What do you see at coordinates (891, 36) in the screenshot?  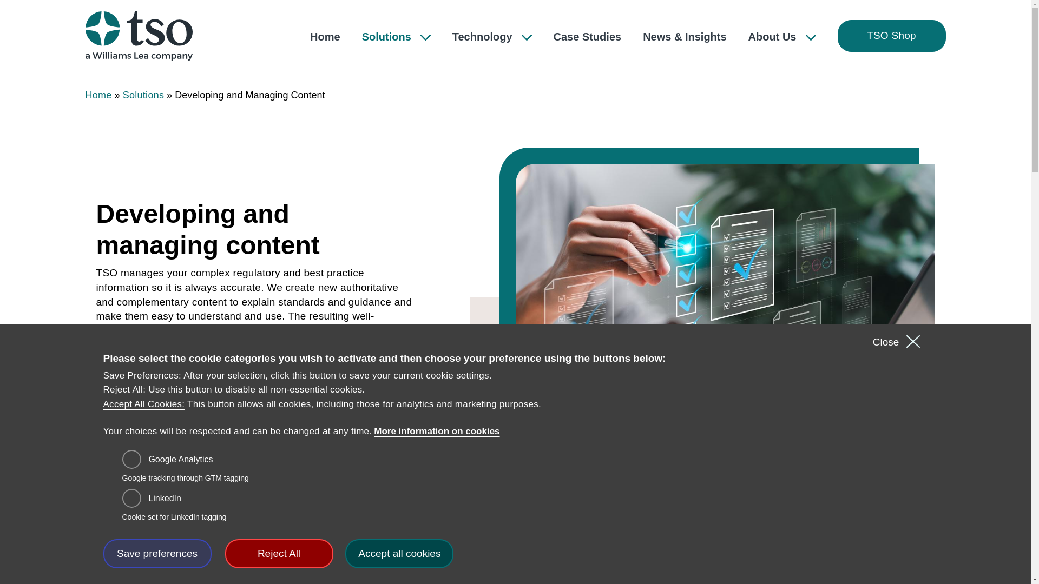 I see `TSO Shop` at bounding box center [891, 36].